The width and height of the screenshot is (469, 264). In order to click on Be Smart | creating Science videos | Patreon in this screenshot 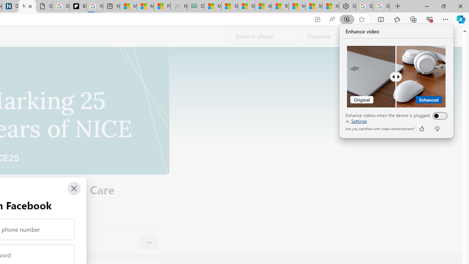, I will do `click(78, 7)`.